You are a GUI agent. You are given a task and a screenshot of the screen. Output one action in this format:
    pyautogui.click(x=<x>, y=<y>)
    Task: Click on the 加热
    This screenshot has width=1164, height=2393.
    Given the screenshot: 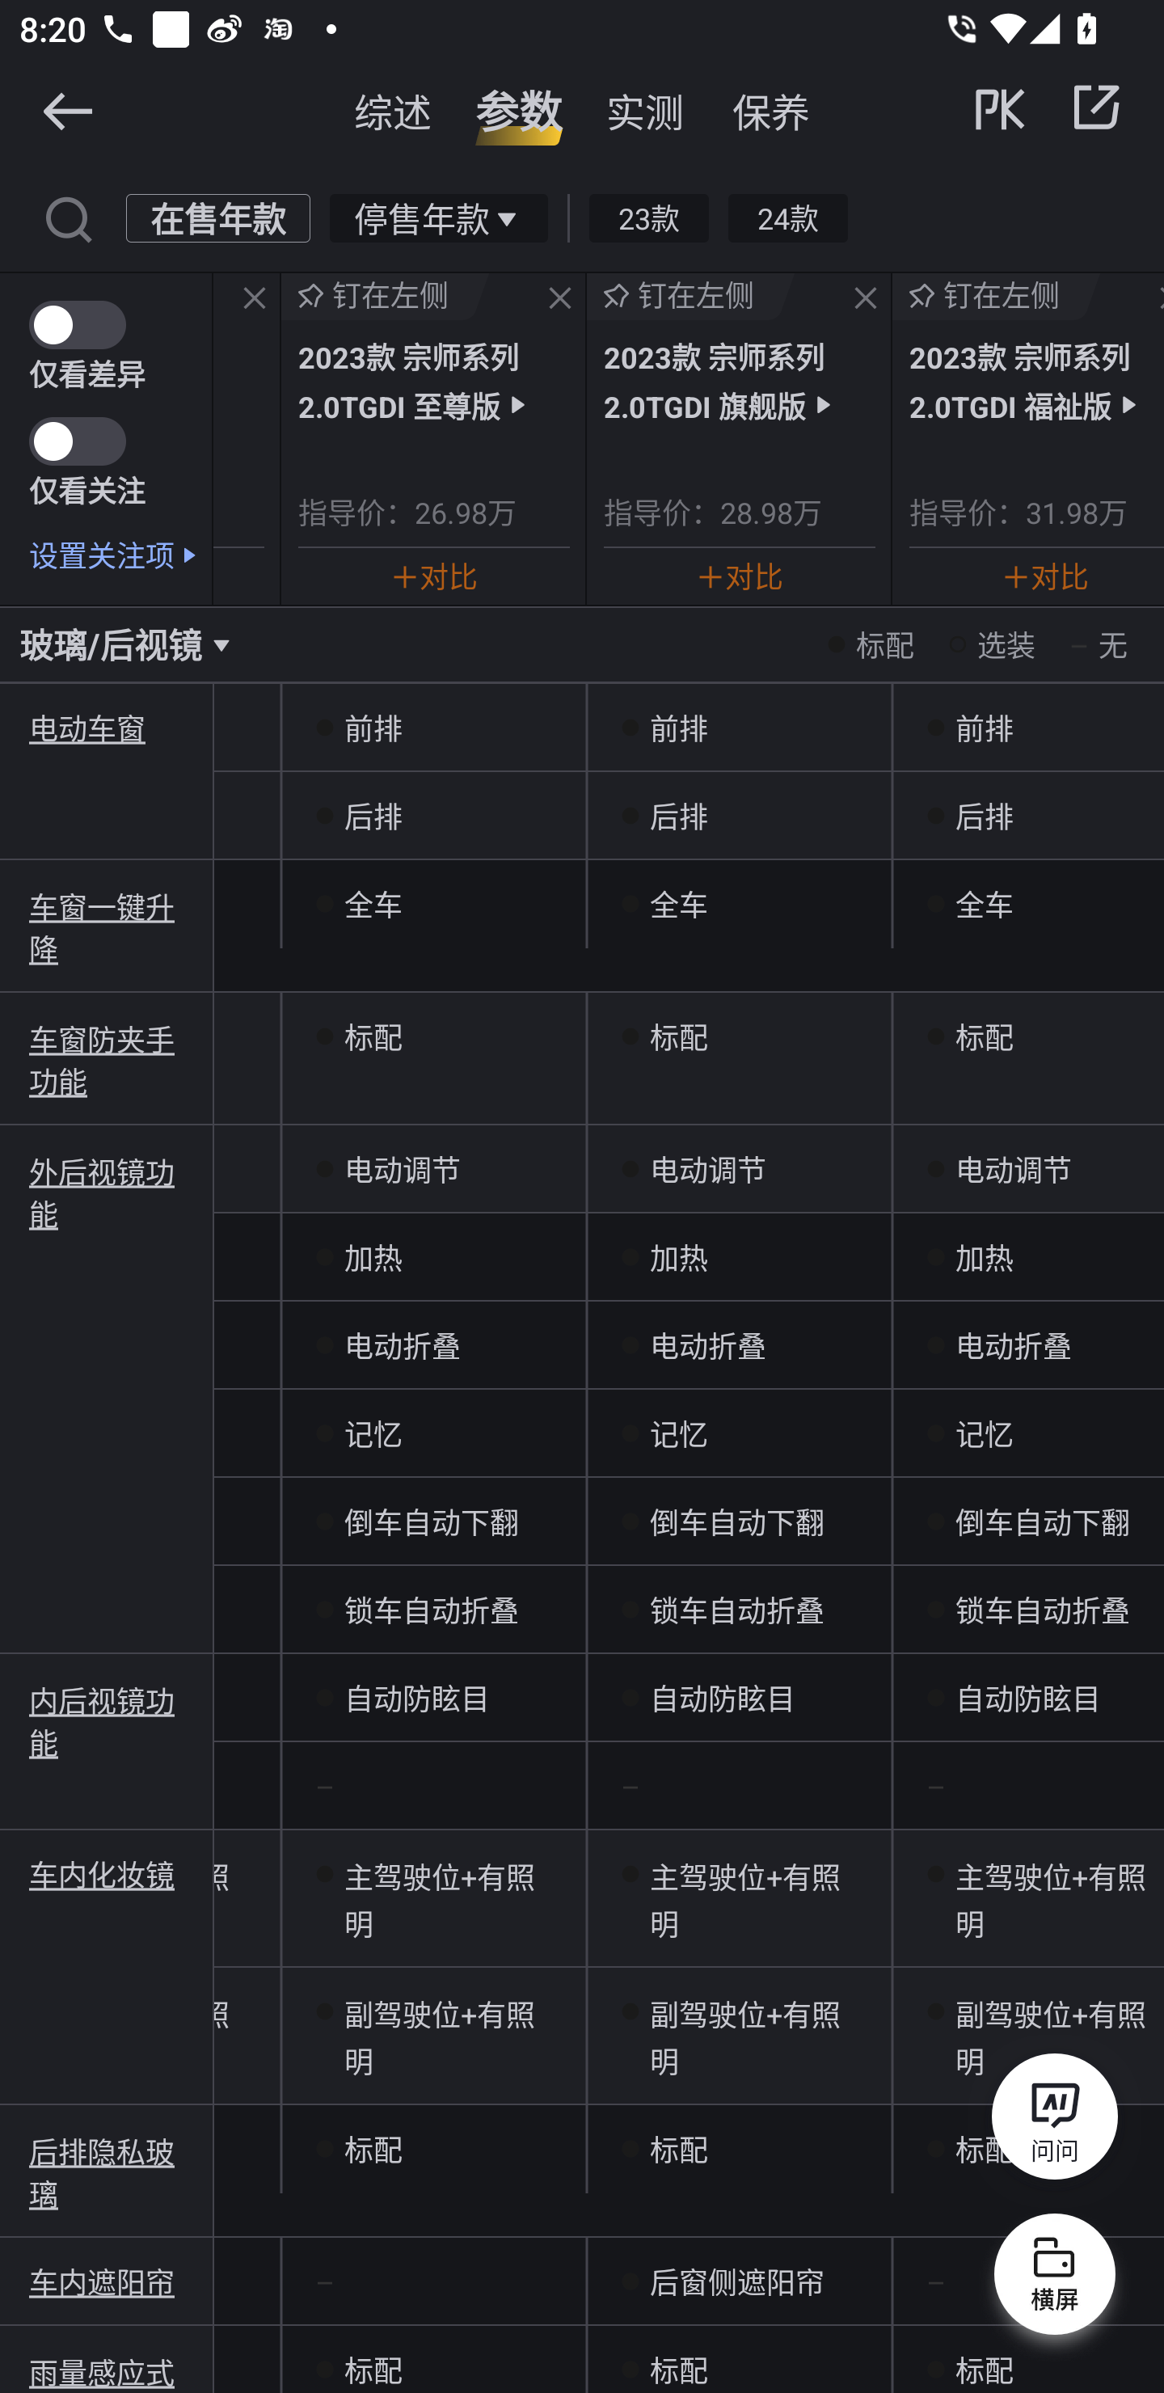 What is the action you would take?
    pyautogui.click(x=433, y=1257)
    